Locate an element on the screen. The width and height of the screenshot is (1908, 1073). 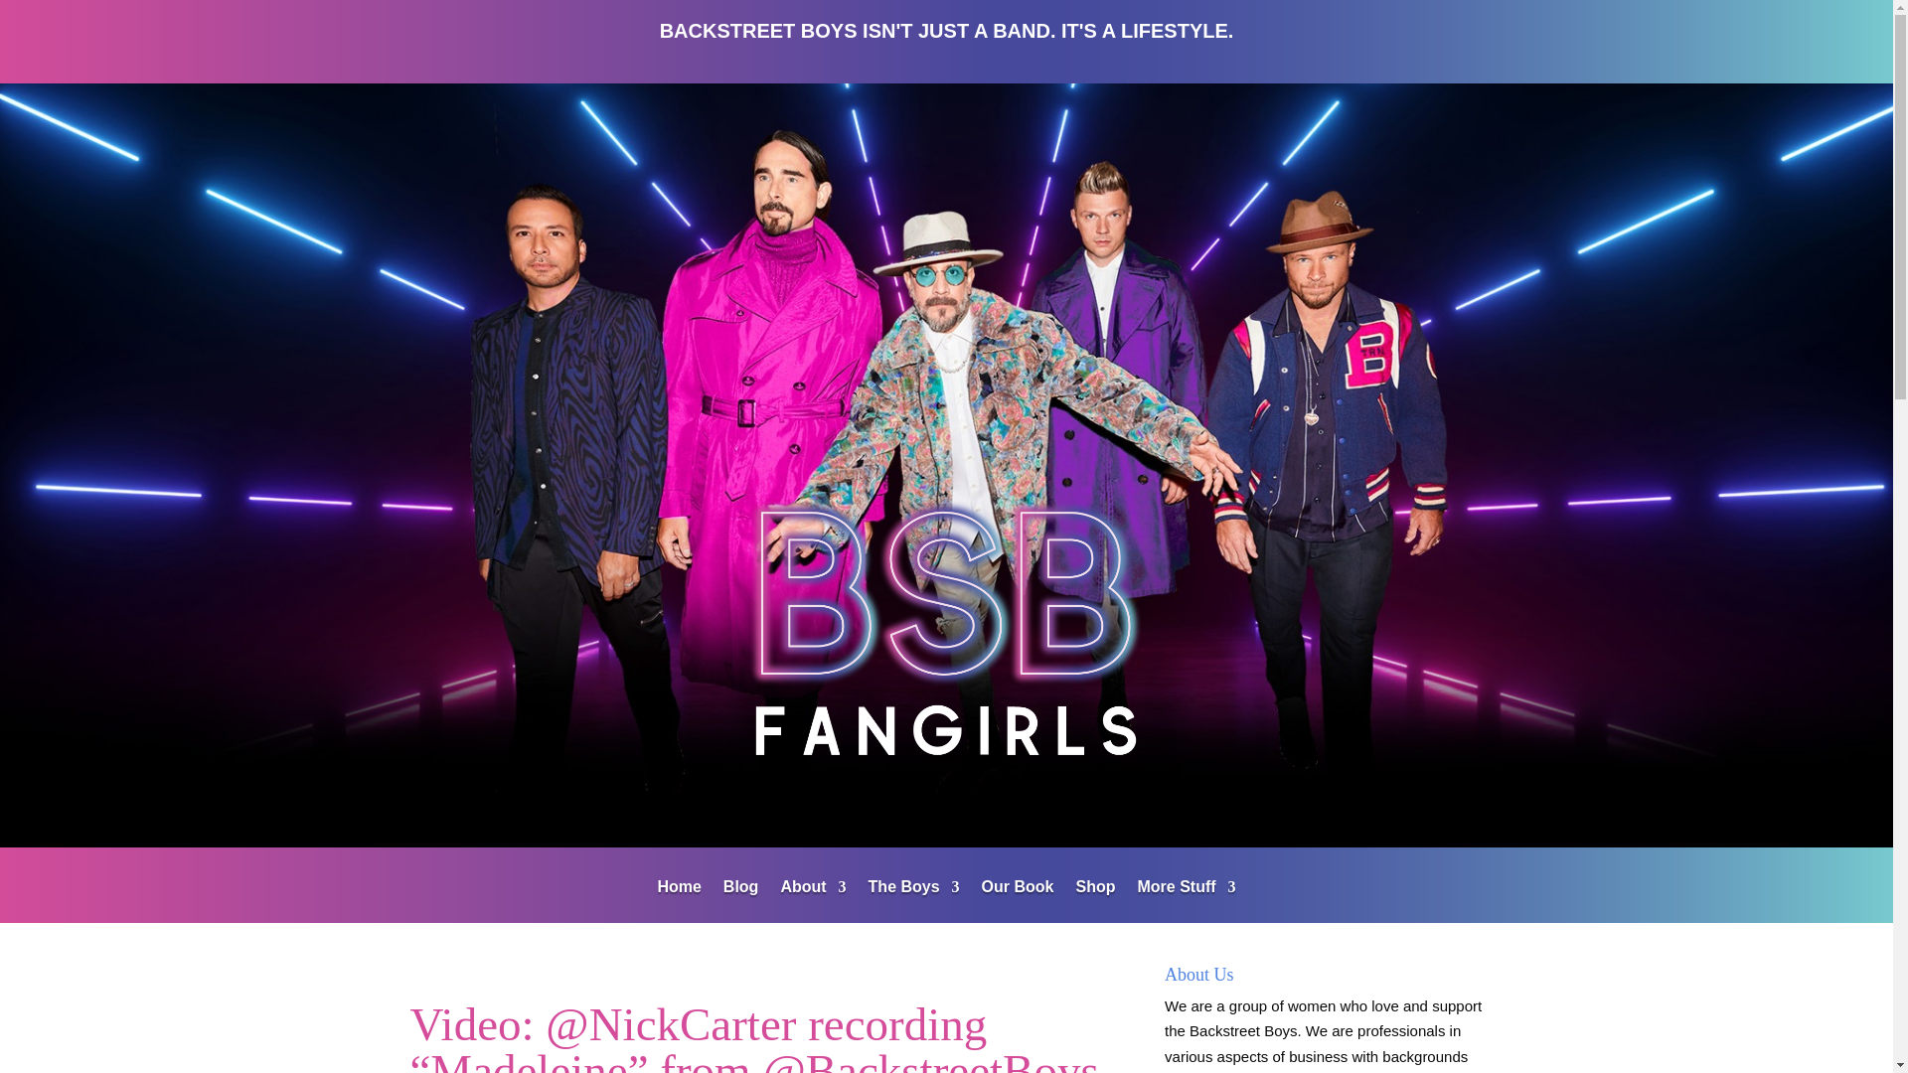
Home is located at coordinates (678, 900).